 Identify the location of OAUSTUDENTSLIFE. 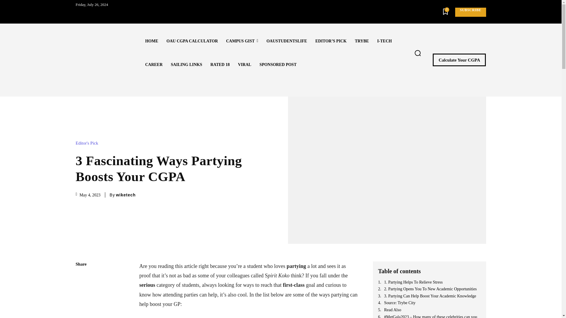
(287, 41).